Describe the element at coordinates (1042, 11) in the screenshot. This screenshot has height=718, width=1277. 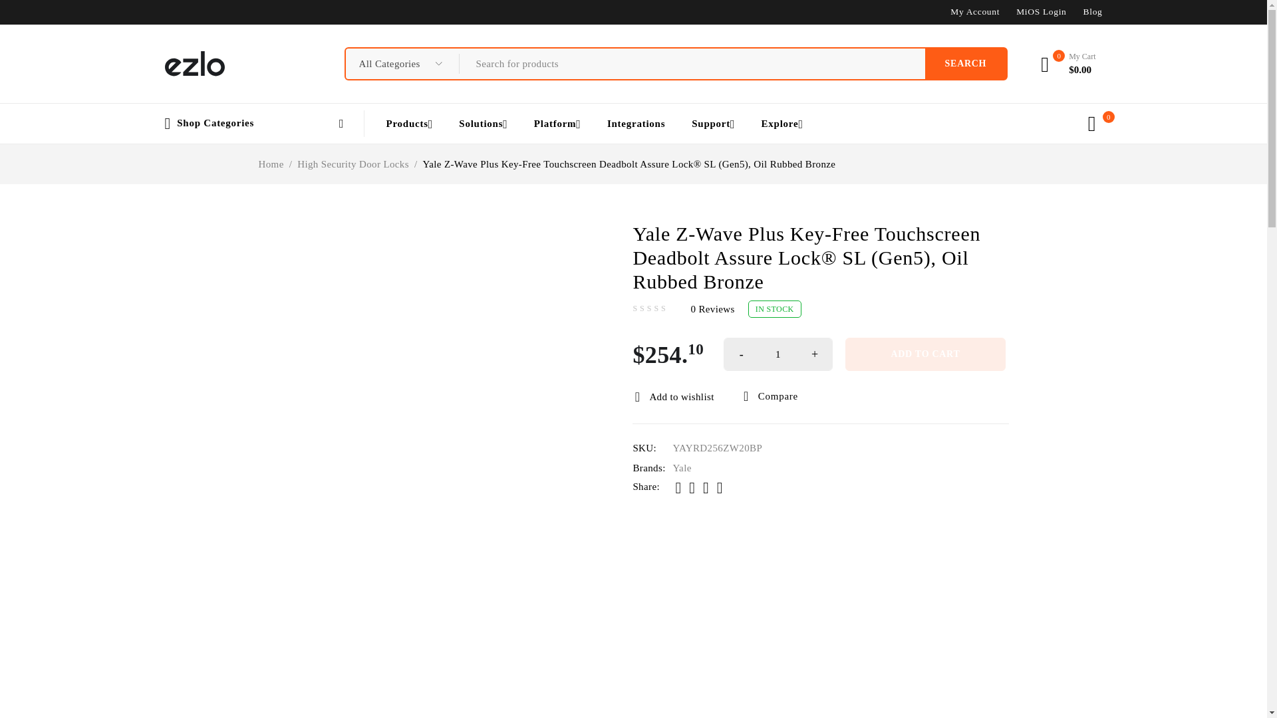
I see `MiOS Login` at that location.